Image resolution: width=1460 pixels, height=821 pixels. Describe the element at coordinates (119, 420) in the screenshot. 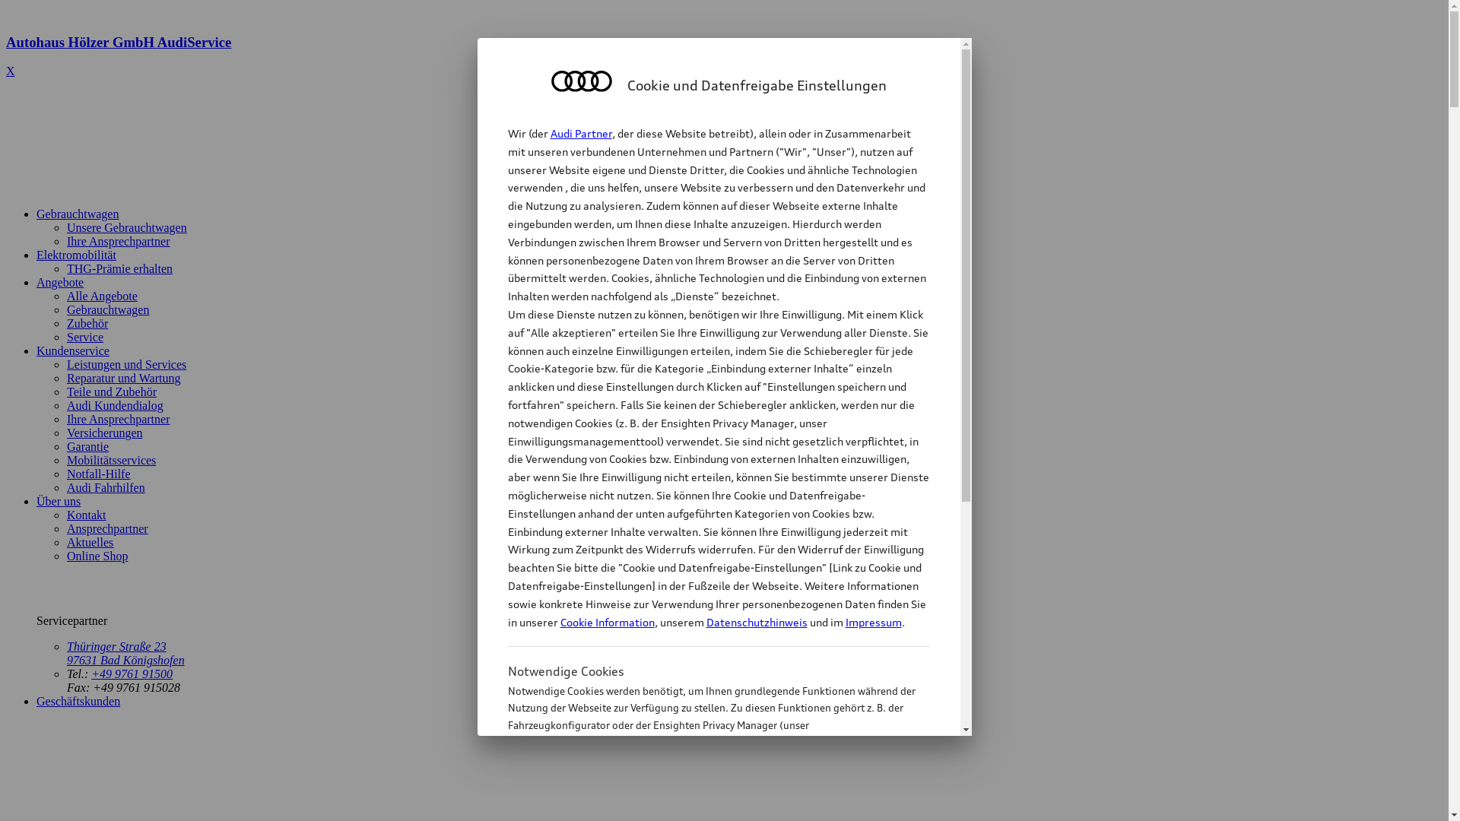

I see `Ihre Ansprechpartner` at that location.